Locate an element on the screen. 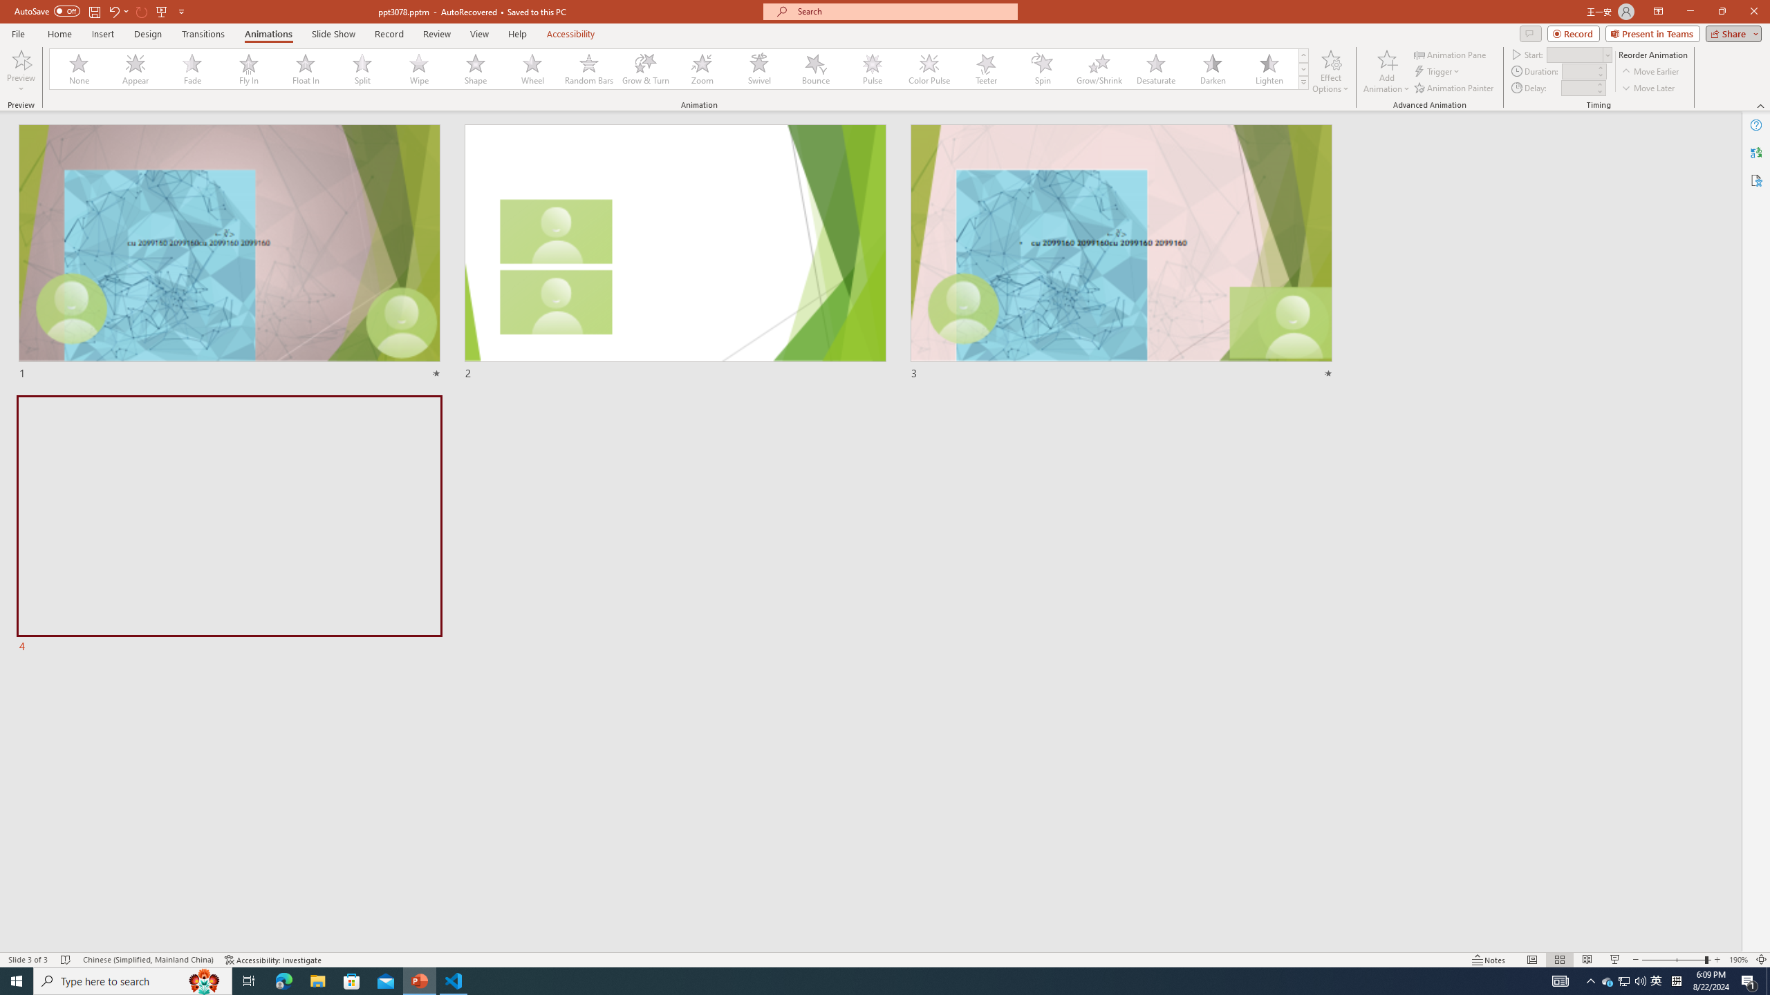 The height and width of the screenshot is (995, 1770). Preview is located at coordinates (21, 59).